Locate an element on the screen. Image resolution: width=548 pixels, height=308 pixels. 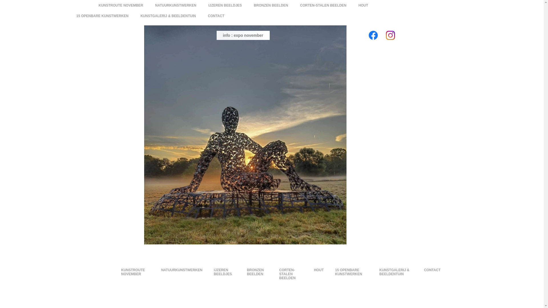
CONTACT is located at coordinates (432, 270).